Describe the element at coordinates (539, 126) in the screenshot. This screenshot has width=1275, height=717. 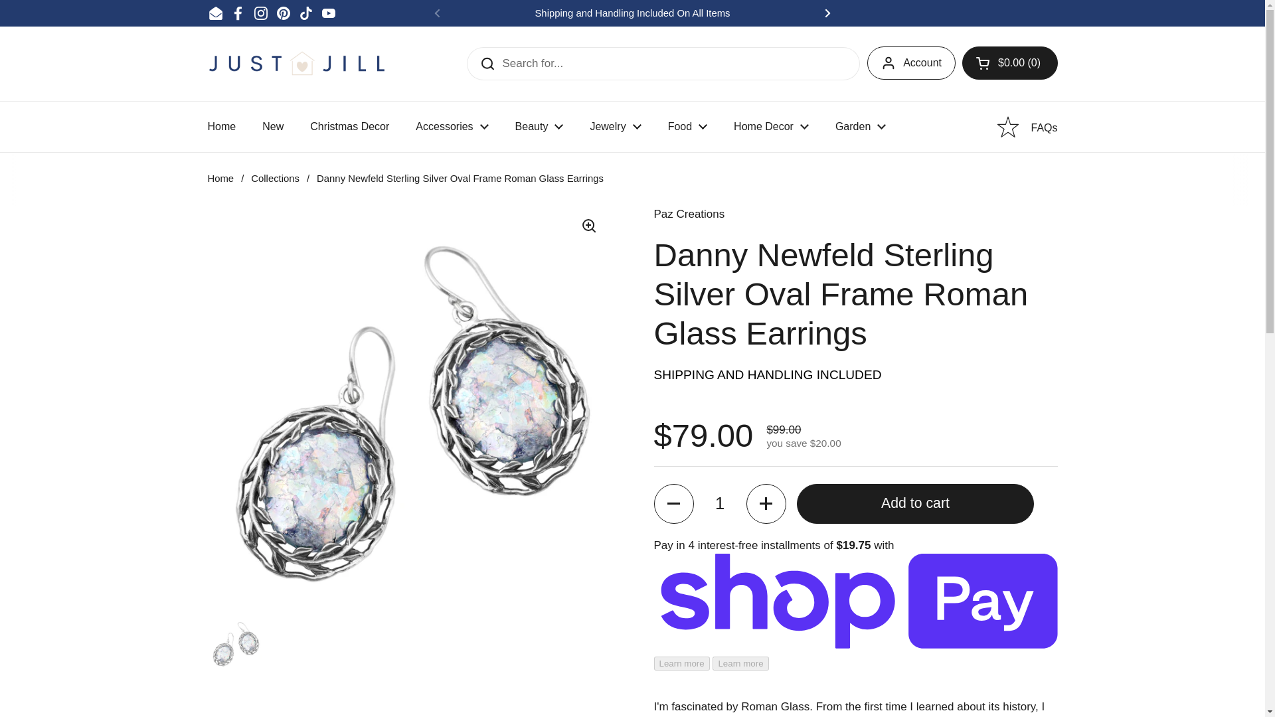
I see `Beauty` at that location.